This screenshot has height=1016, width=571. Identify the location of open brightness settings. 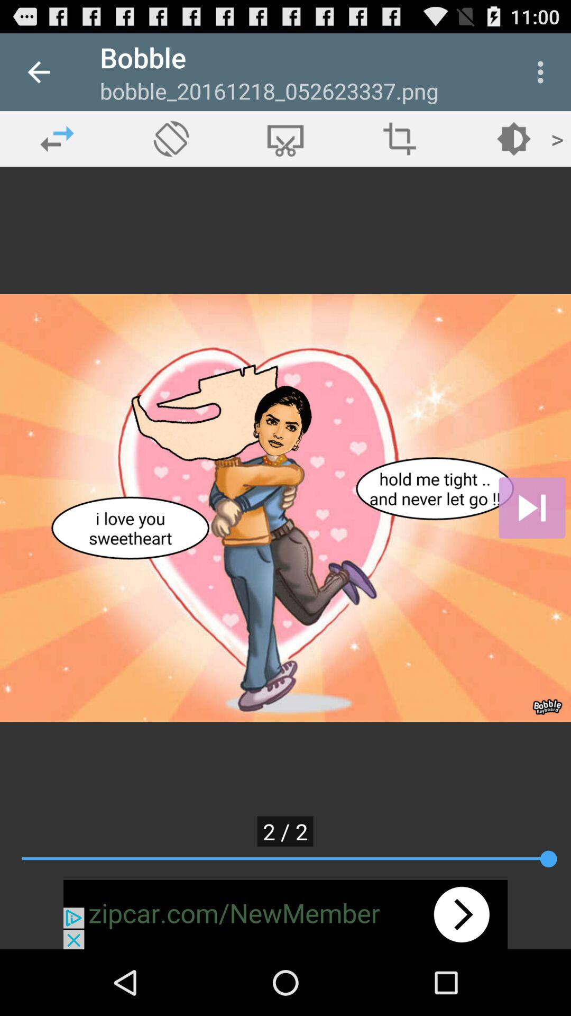
(514, 139).